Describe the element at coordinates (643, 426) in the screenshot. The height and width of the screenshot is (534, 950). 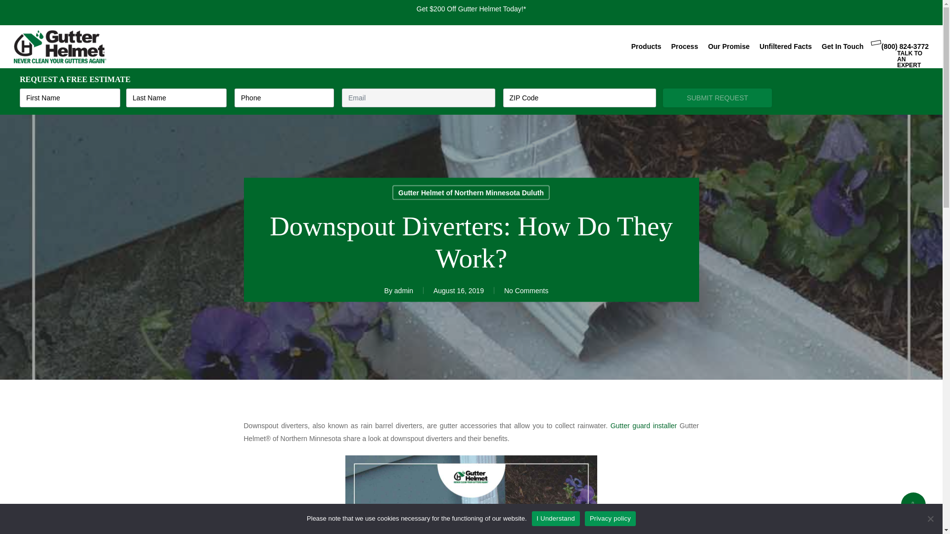
I see `Gutter guard installer` at that location.